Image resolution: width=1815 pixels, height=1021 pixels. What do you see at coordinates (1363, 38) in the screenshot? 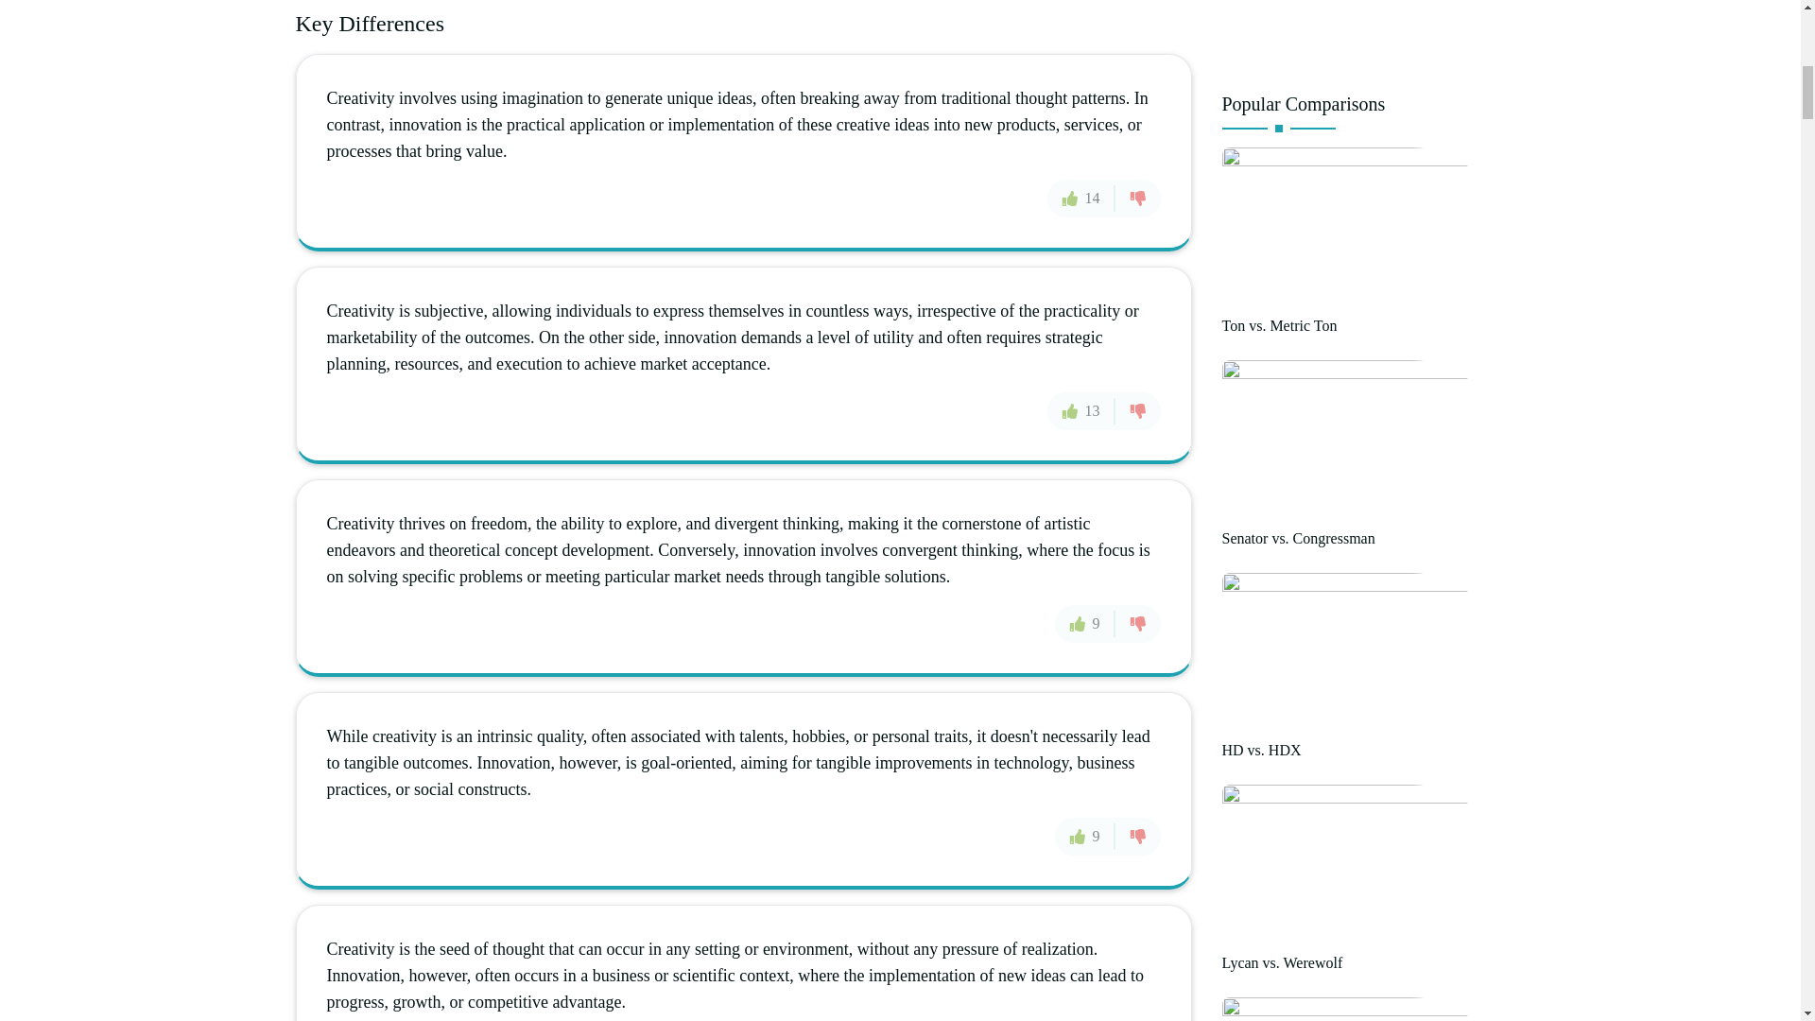
I see `Advertisement` at bounding box center [1363, 38].